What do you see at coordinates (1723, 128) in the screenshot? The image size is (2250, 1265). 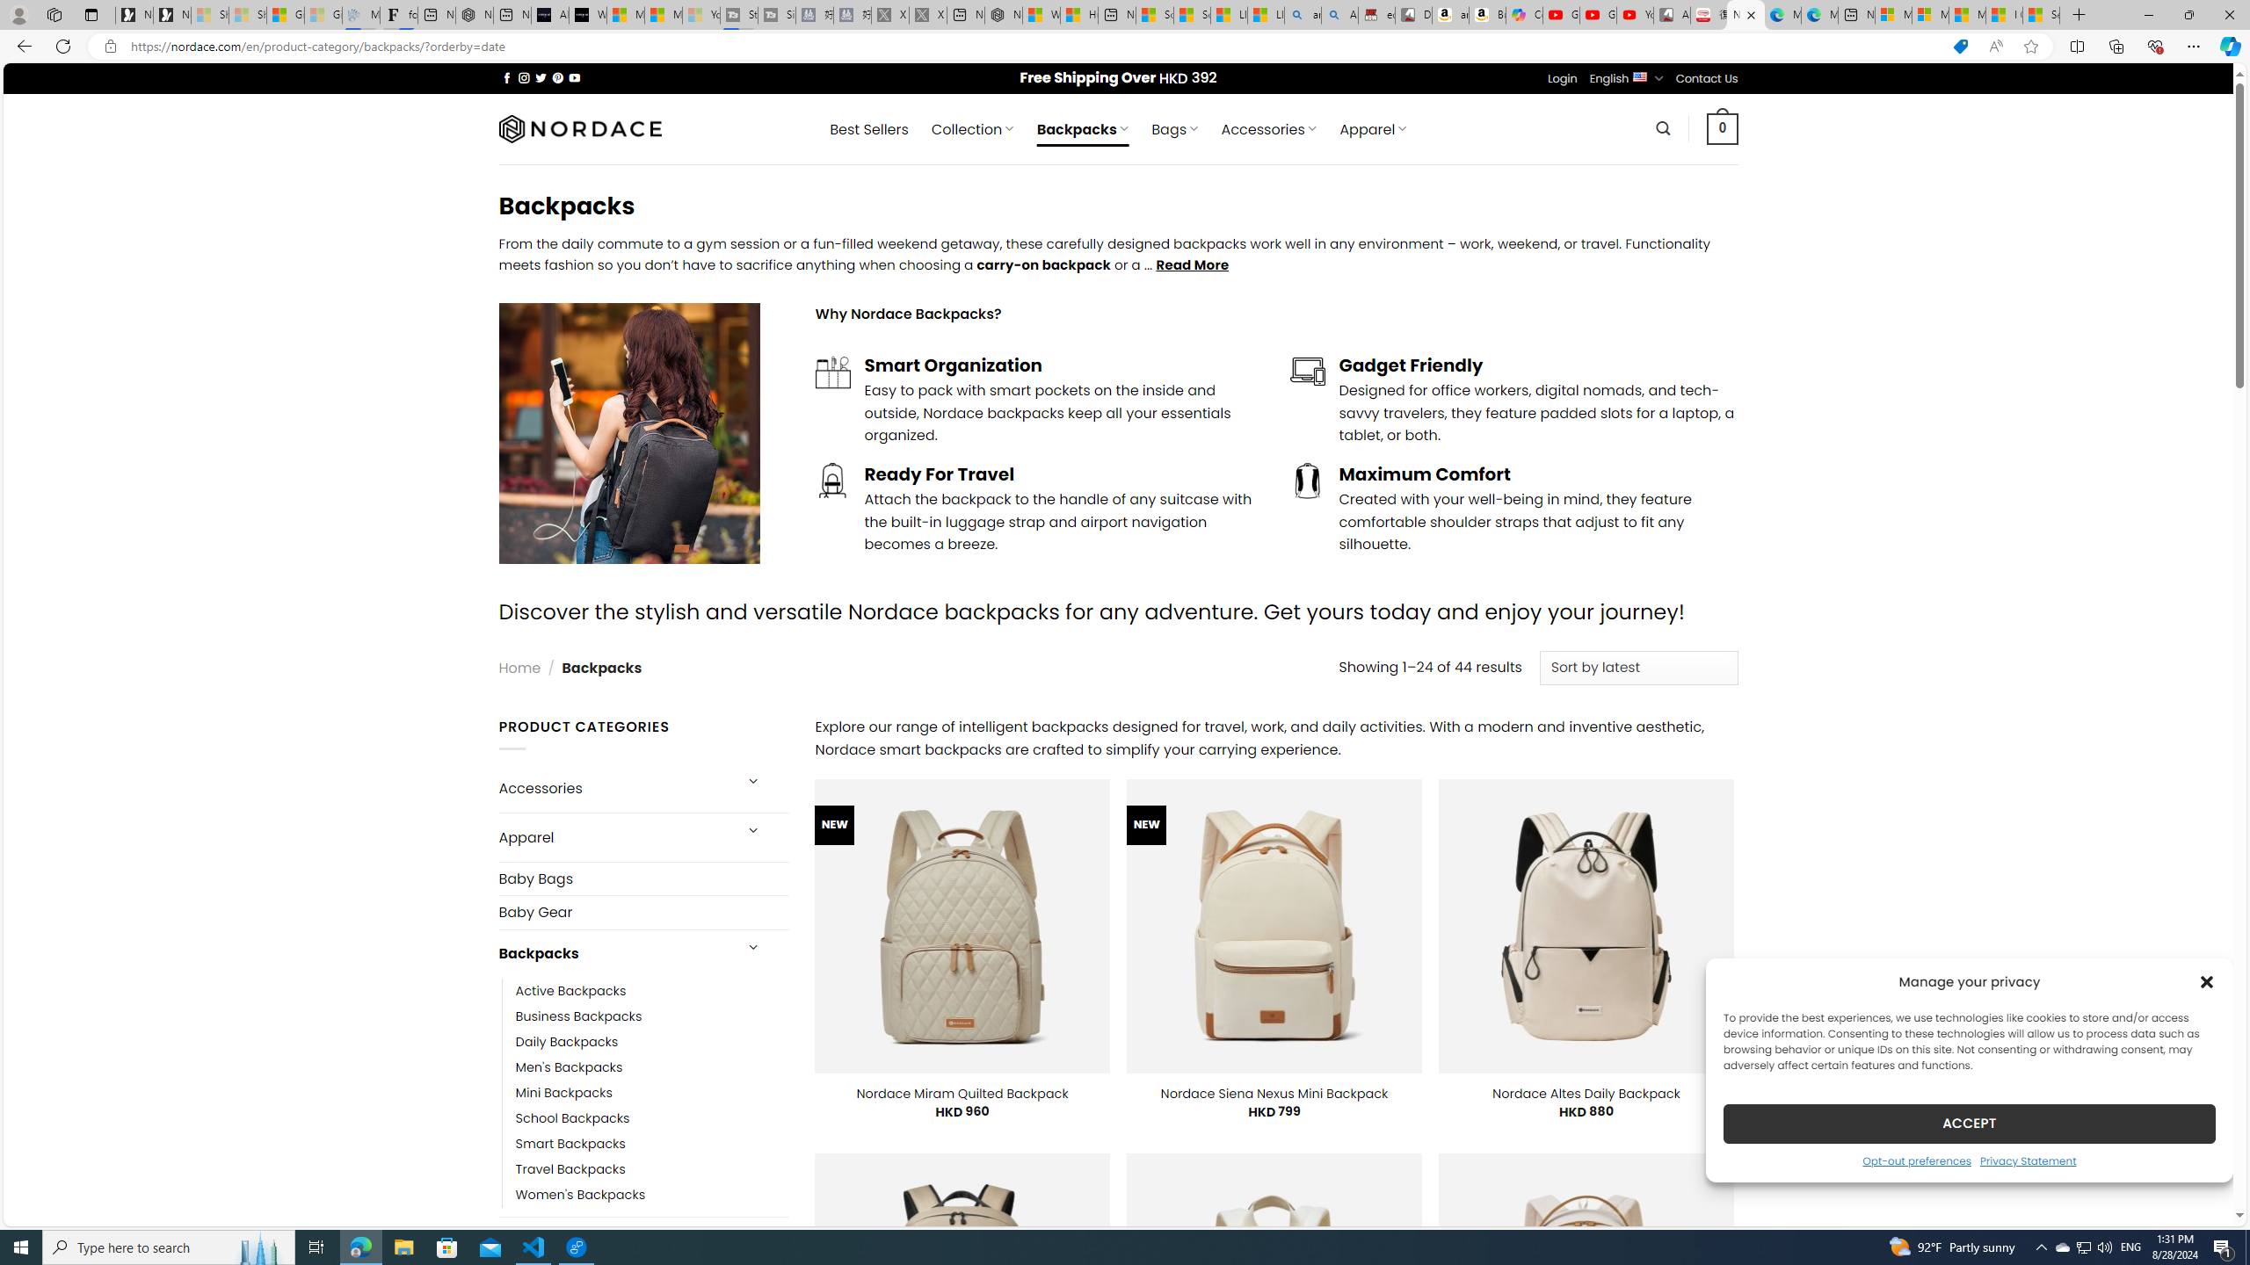 I see ` 0 ` at bounding box center [1723, 128].